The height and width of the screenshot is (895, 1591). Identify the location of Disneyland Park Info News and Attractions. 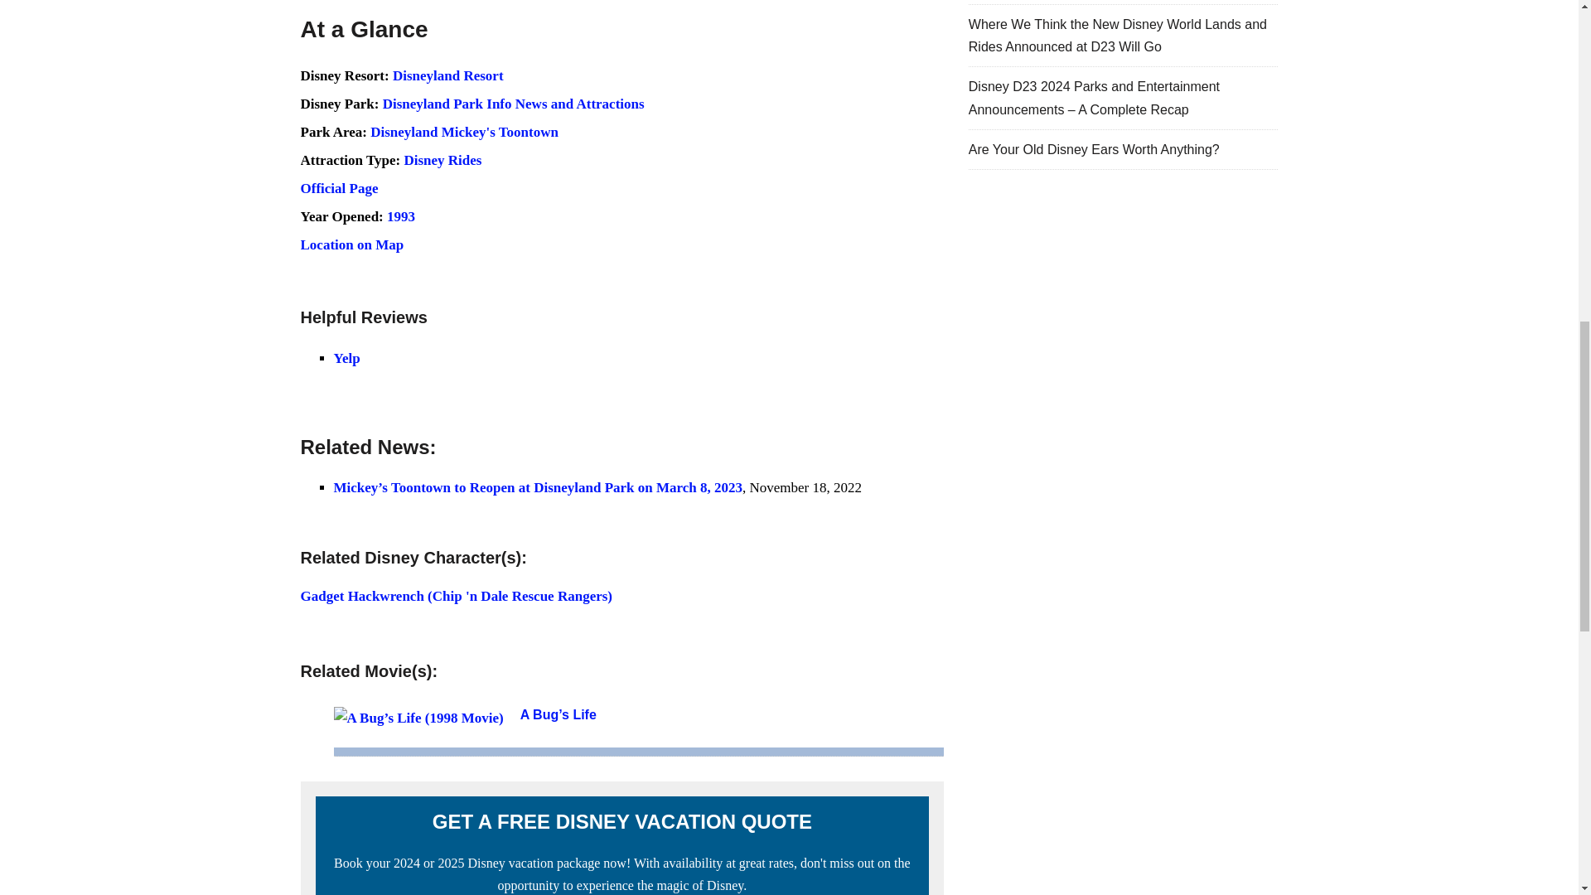
(514, 104).